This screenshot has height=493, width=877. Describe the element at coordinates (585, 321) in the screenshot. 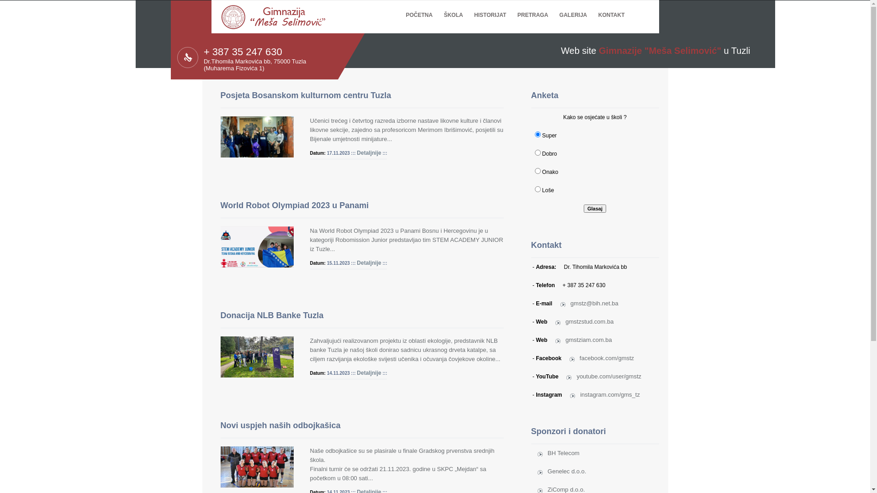

I see `gmstzstud.com.ba` at that location.